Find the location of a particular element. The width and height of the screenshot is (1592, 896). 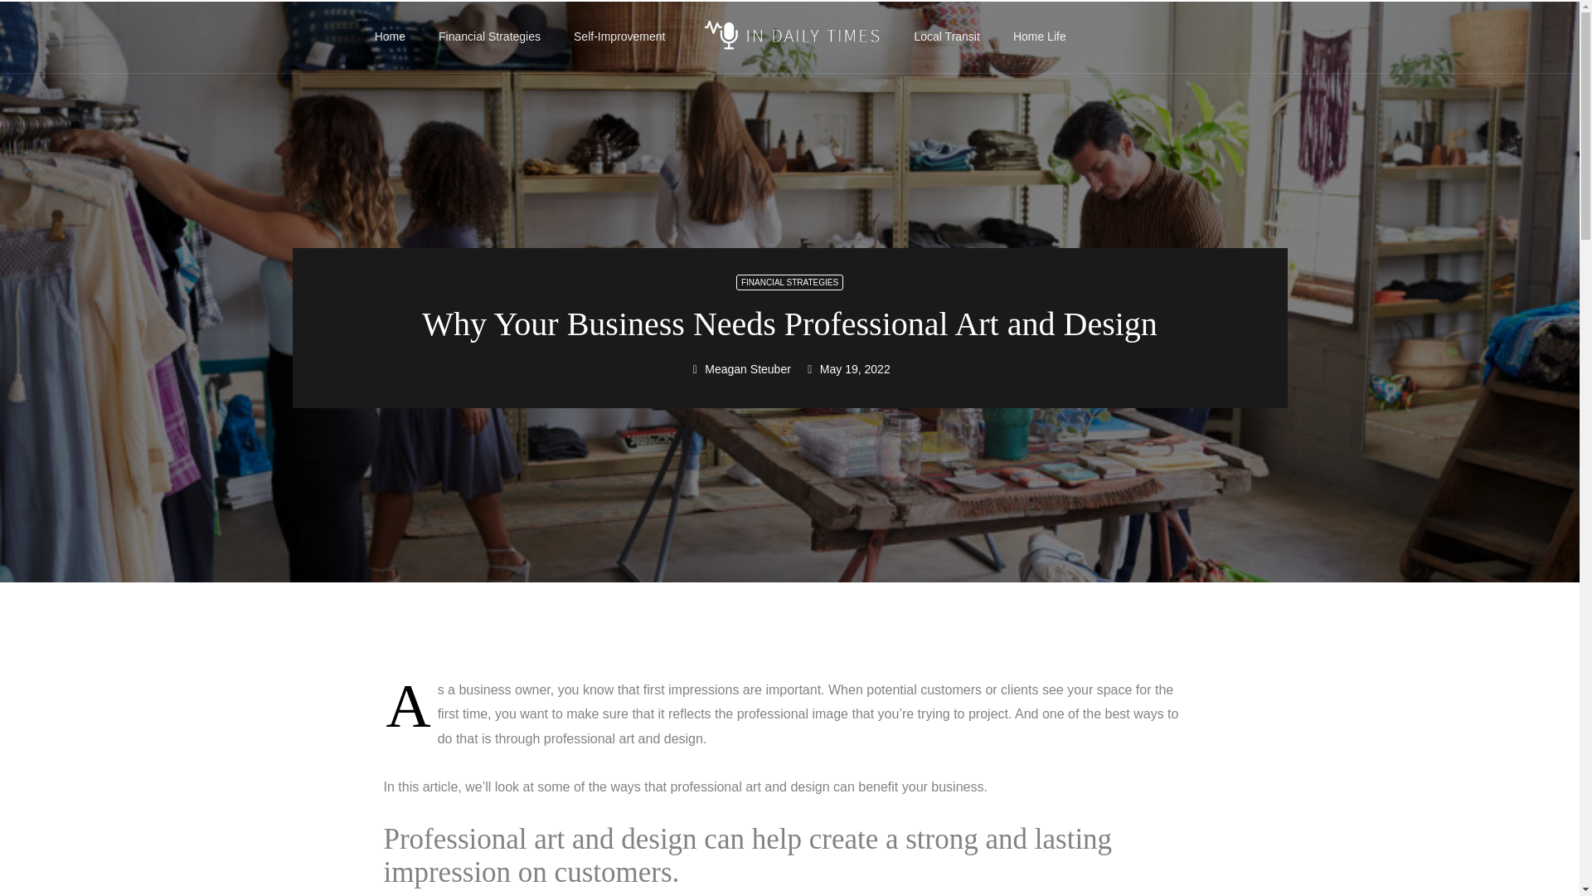

Meagan Steuber is located at coordinates (740, 368).